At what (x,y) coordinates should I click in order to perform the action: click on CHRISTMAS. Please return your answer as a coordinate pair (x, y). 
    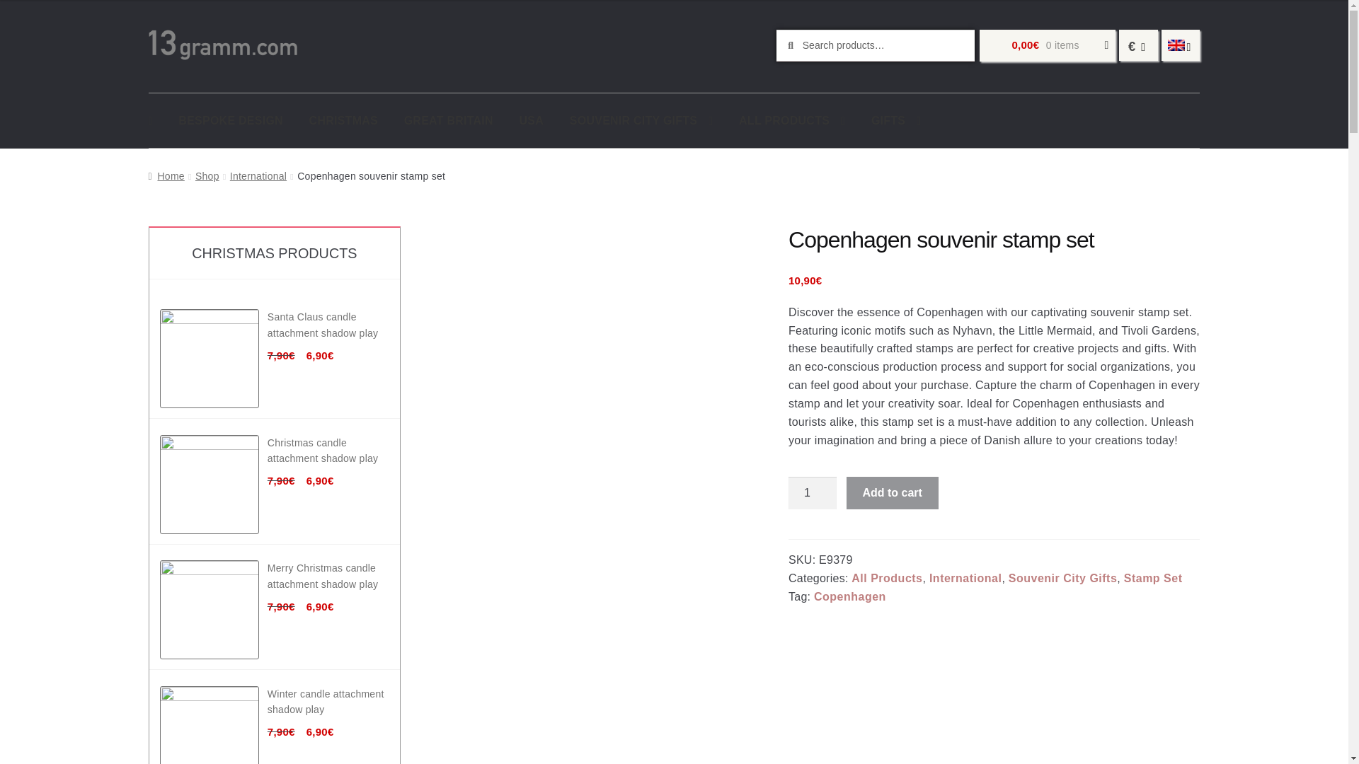
    Looking at the image, I should click on (343, 120).